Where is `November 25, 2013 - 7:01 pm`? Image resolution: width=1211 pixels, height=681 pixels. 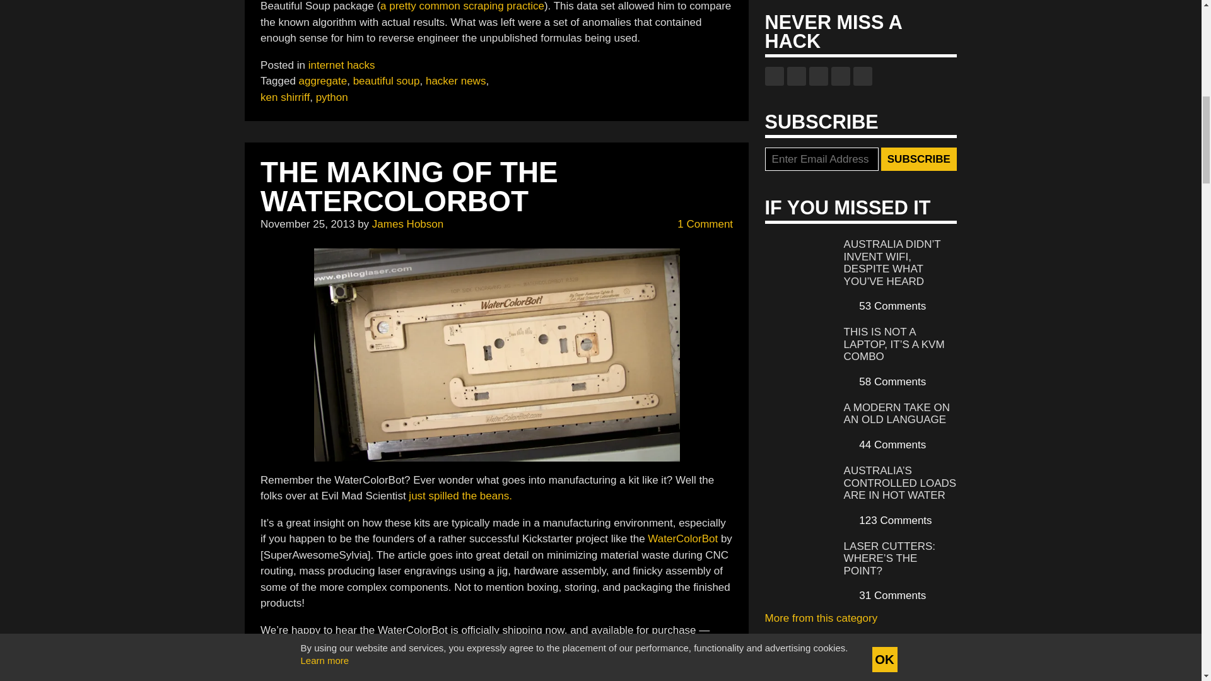
November 25, 2013 - 7:01 pm is located at coordinates (307, 224).